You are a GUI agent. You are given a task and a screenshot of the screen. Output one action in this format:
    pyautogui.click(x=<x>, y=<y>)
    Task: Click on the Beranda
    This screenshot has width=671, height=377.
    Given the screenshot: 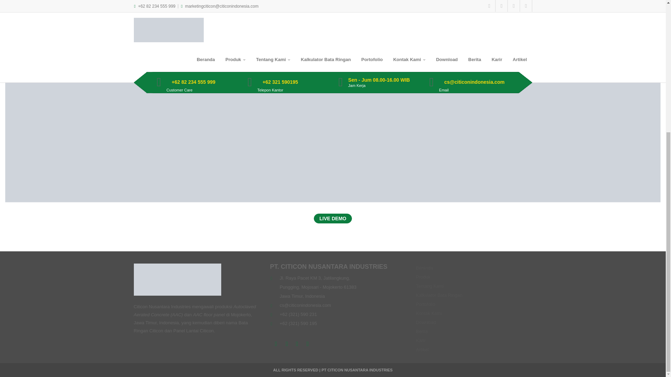 What is the action you would take?
    pyautogui.click(x=424, y=268)
    